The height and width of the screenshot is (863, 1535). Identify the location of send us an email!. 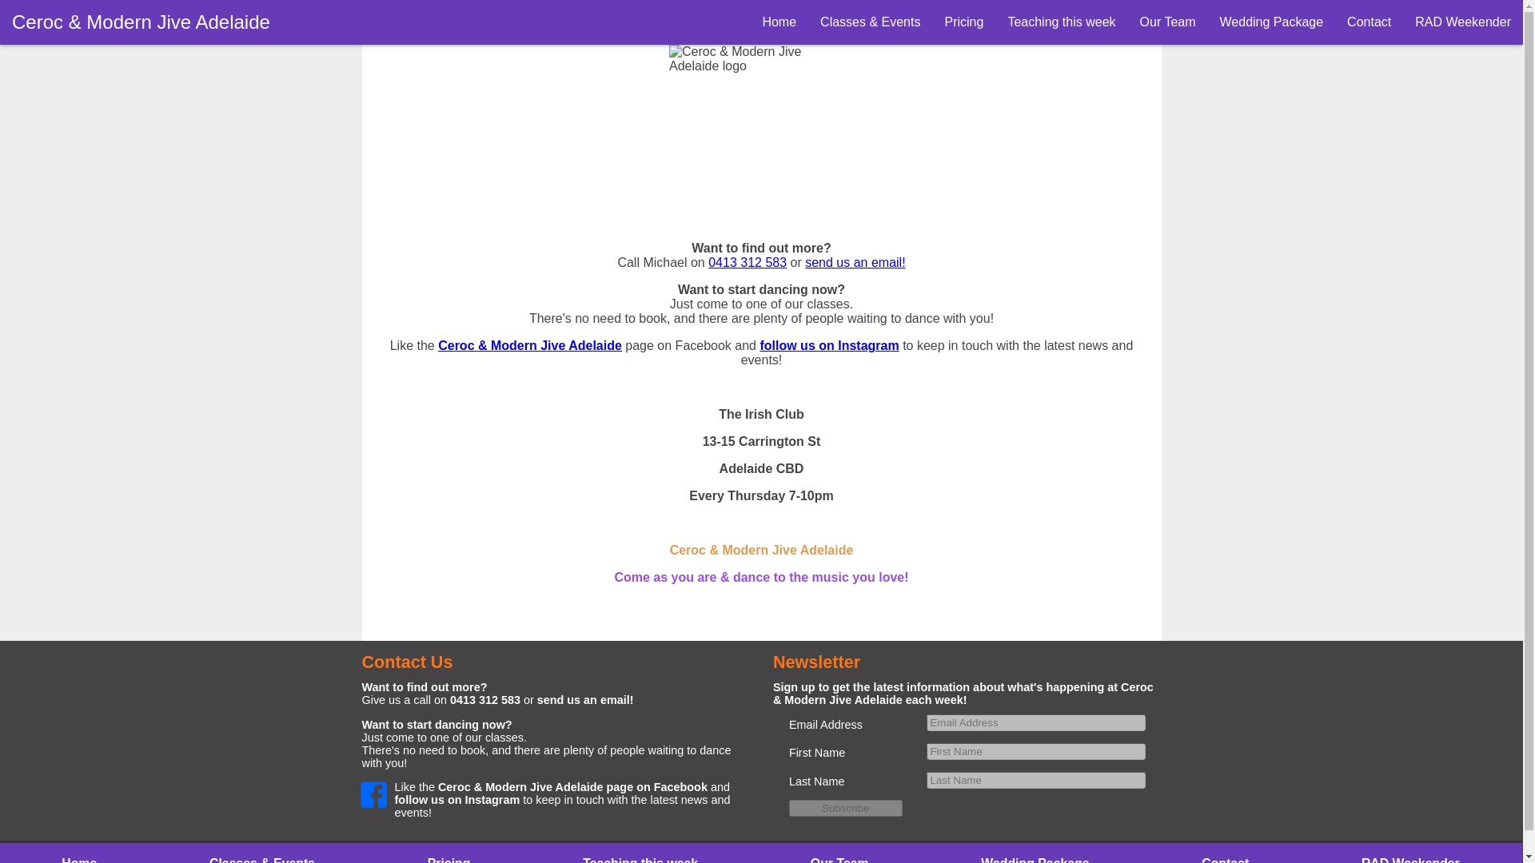
(585, 700).